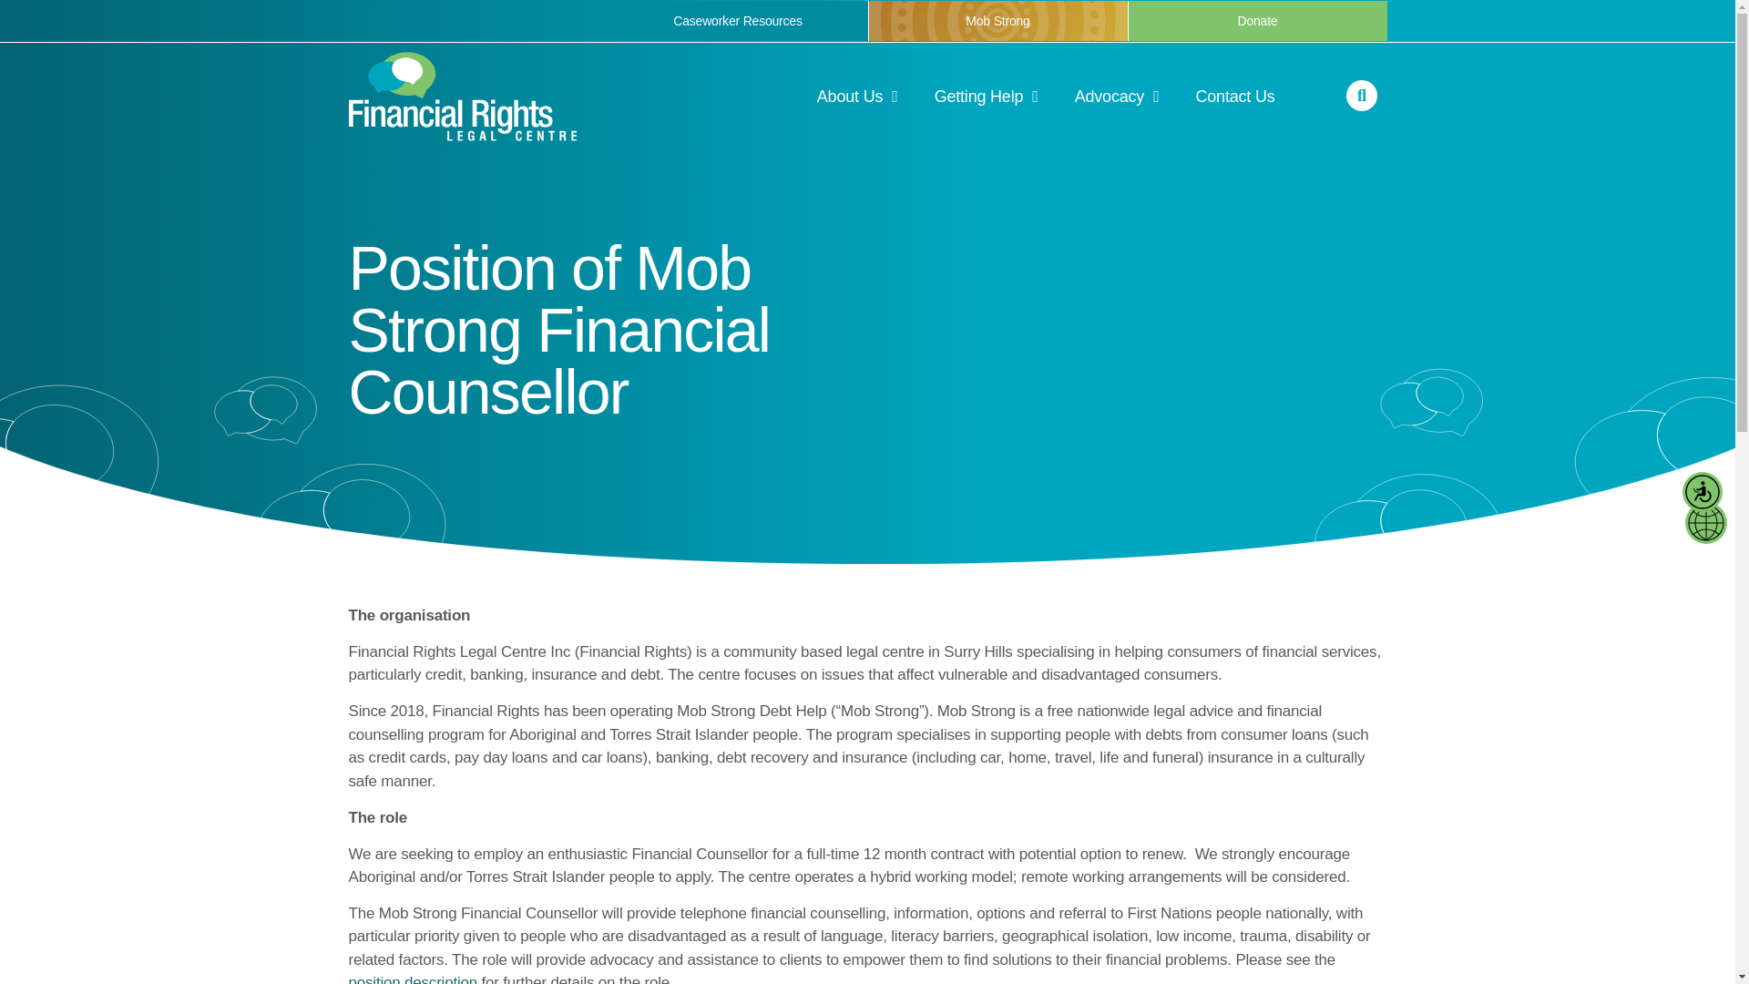  Describe the element at coordinates (1234, 97) in the screenshot. I see `Contact Us` at that location.